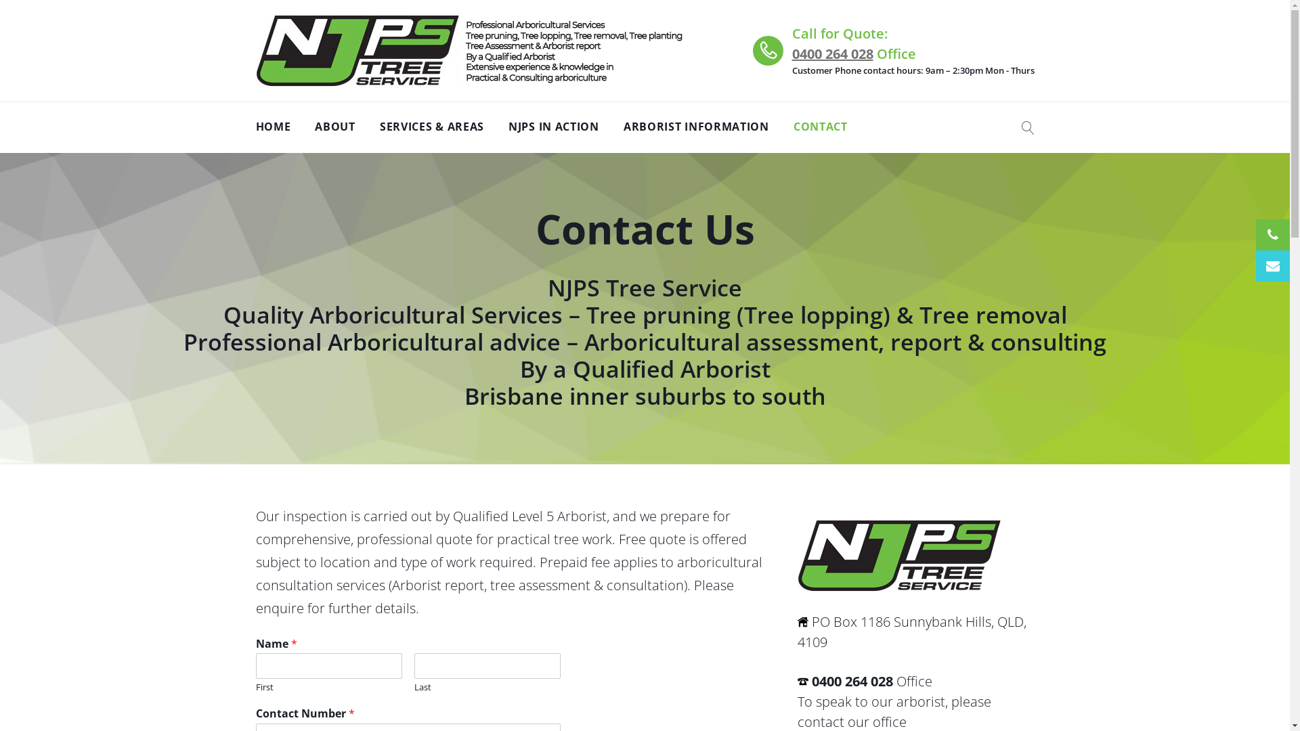  I want to click on 0400 264 028, so click(833, 54).